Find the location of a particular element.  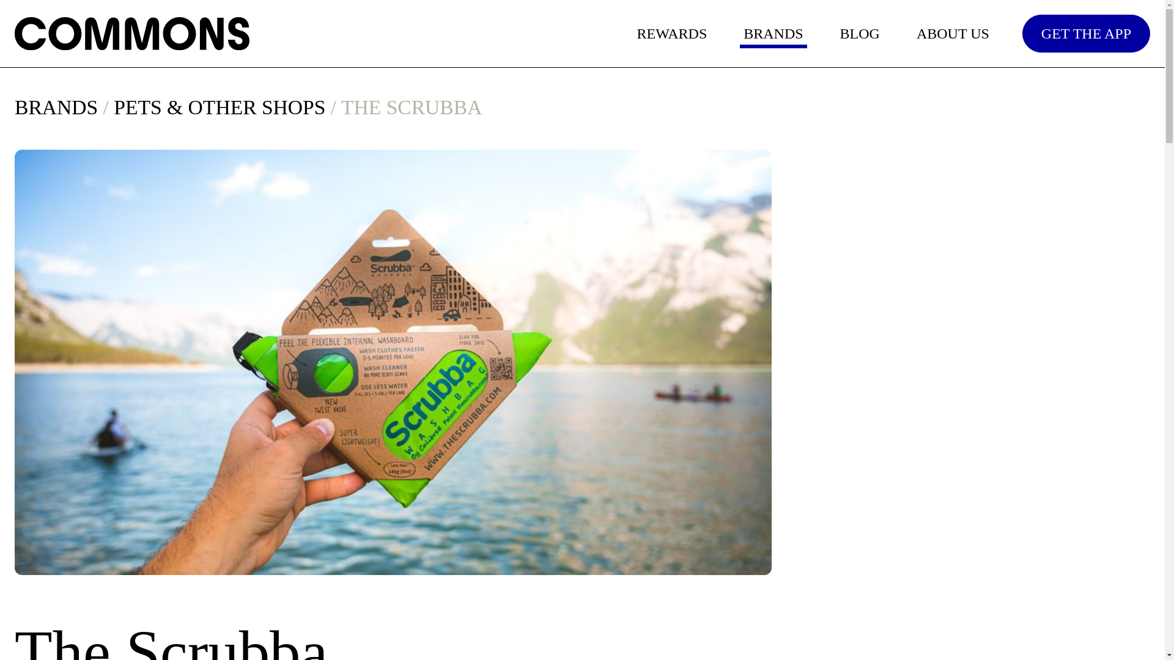

GET THE APP is located at coordinates (1086, 33).